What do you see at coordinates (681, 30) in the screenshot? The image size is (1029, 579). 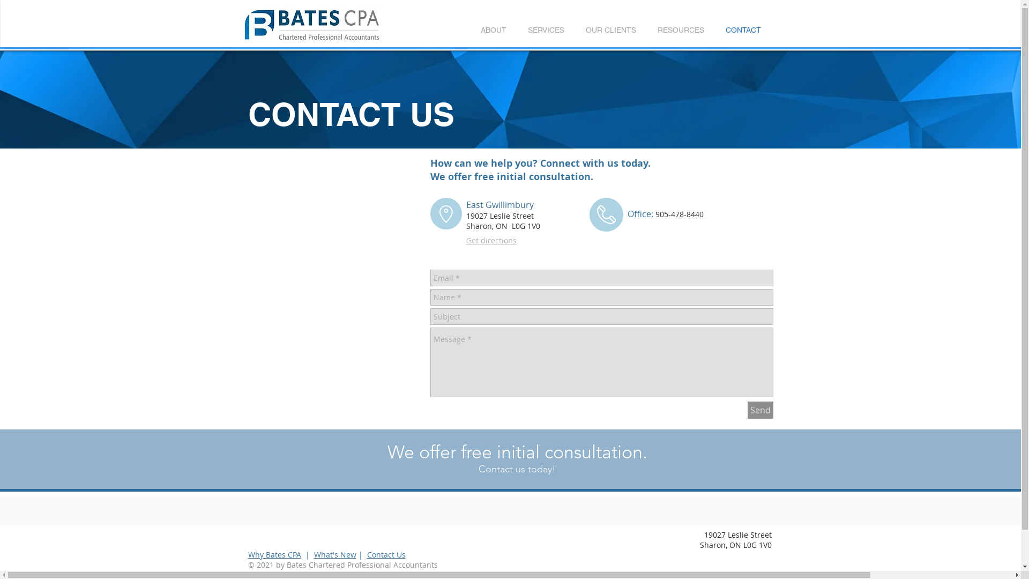 I see `RESOURCES` at bounding box center [681, 30].